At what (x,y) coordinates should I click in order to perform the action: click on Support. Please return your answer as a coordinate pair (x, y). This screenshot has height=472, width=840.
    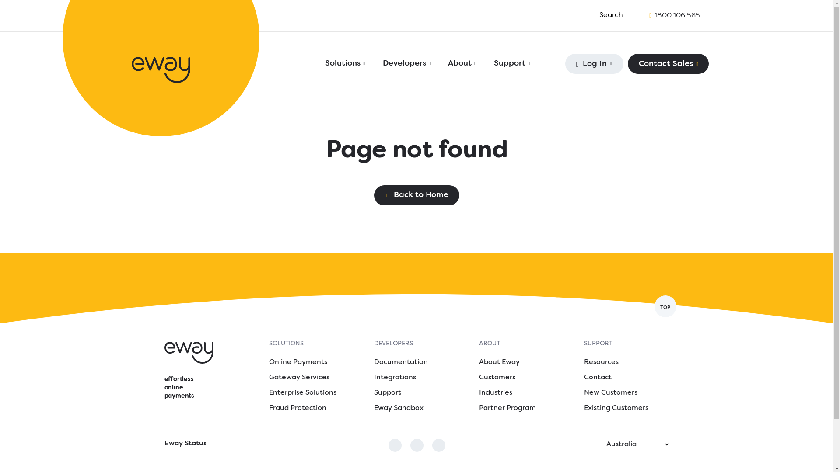
    Looking at the image, I should click on (512, 64).